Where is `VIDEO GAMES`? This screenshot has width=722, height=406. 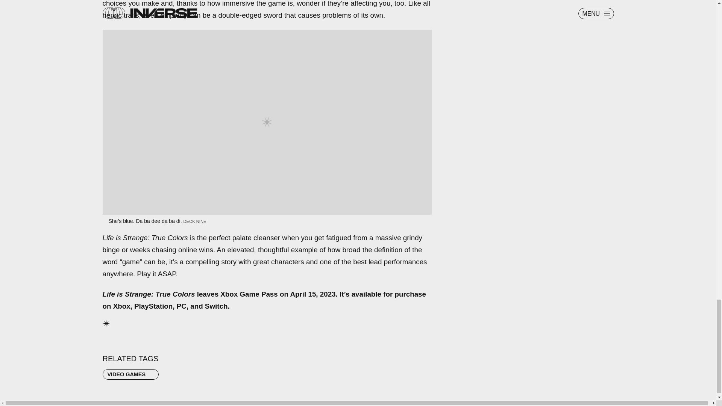 VIDEO GAMES is located at coordinates (130, 374).